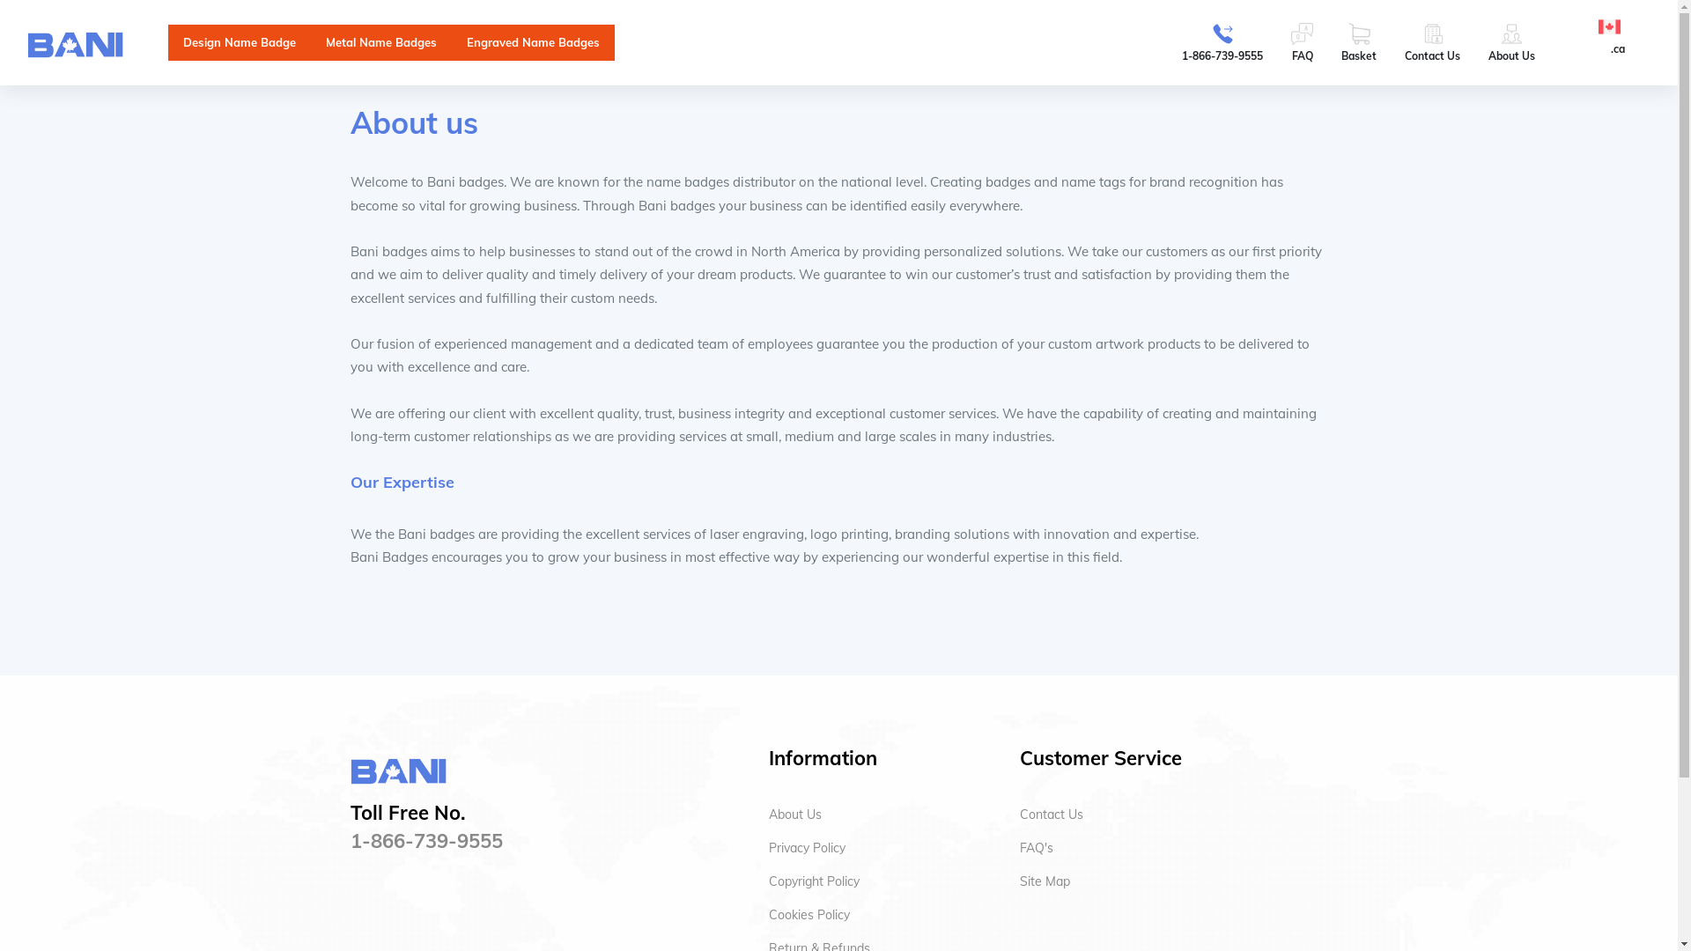 The width and height of the screenshot is (1691, 951). I want to click on About Us, so click(1511, 42).